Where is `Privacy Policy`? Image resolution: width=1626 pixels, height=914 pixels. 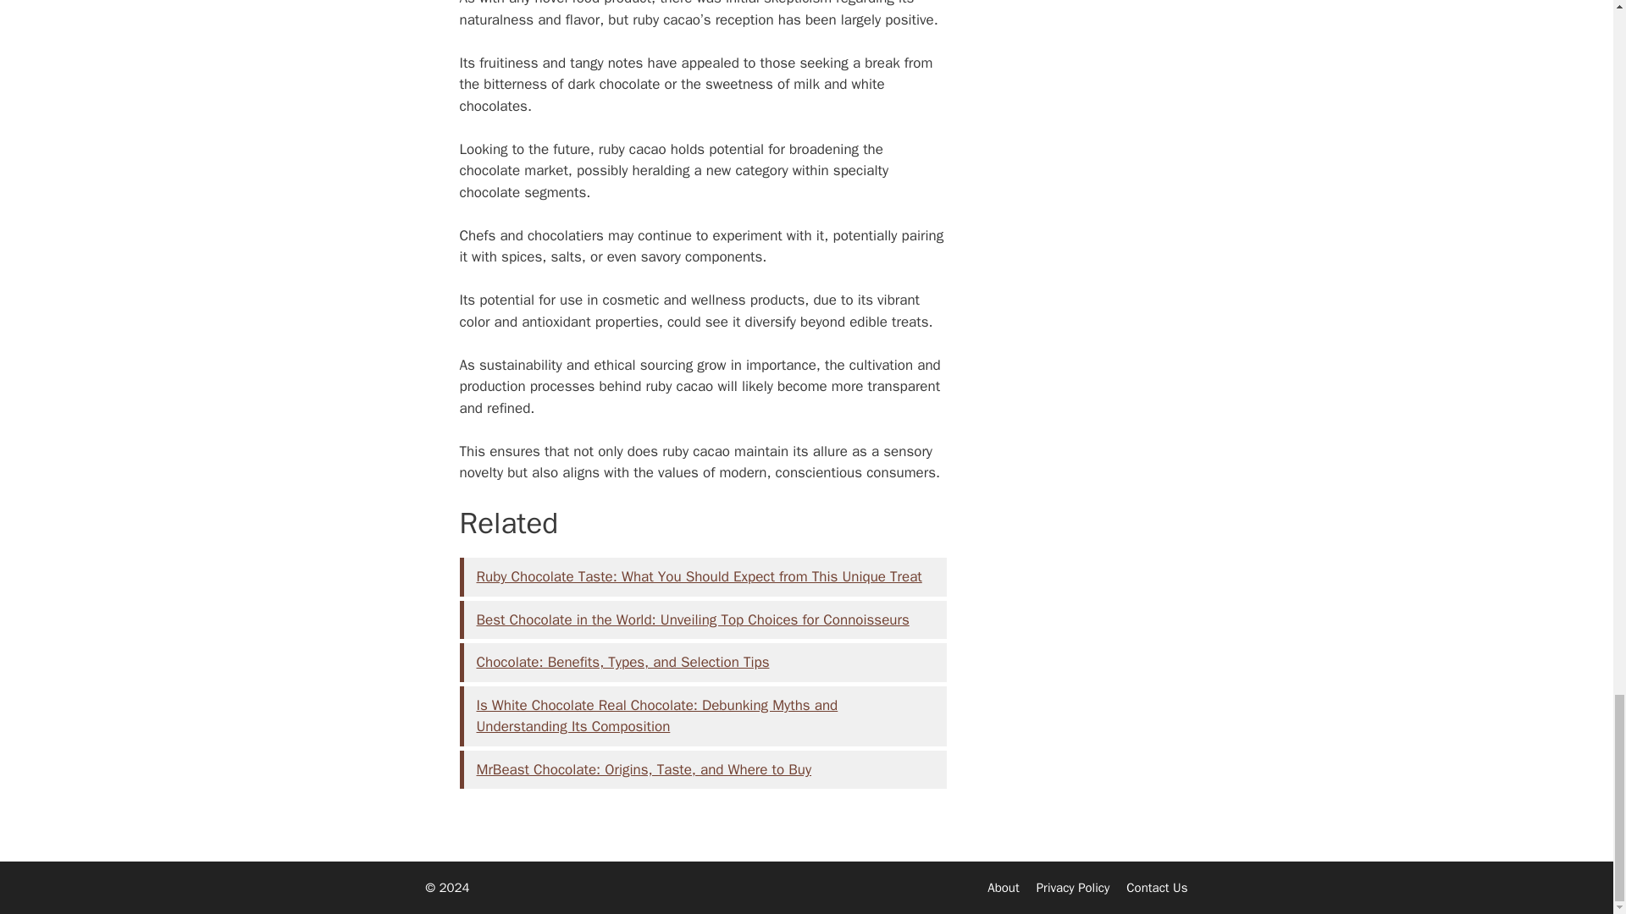
Privacy Policy is located at coordinates (1074, 888).